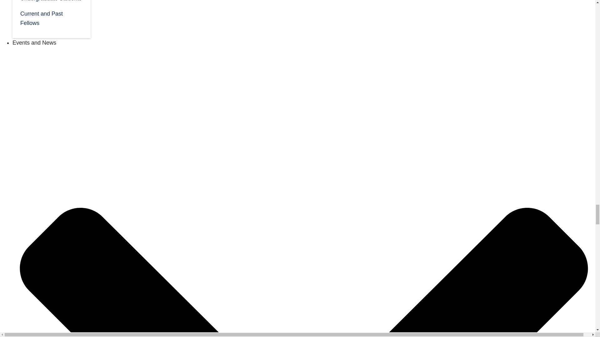 This screenshot has height=337, width=600. I want to click on Study Abroad Scholarships for Undergraduate Students, so click(51, 3).